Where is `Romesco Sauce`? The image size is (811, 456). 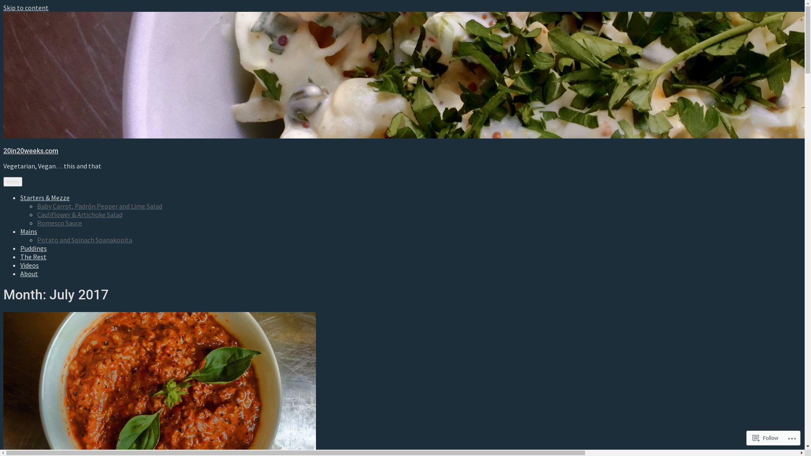 Romesco Sauce is located at coordinates (60, 223).